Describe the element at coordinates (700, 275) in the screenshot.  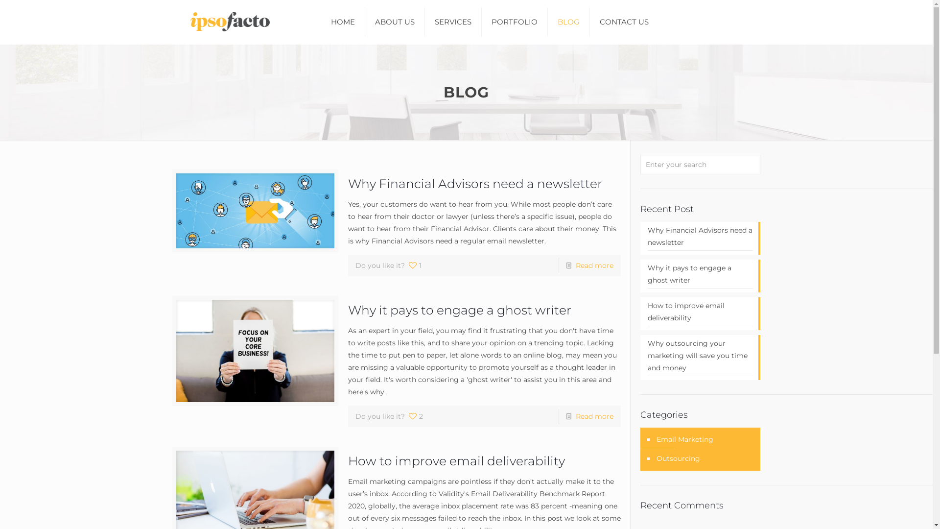
I see `Why it pays to engage a ghost writer` at that location.